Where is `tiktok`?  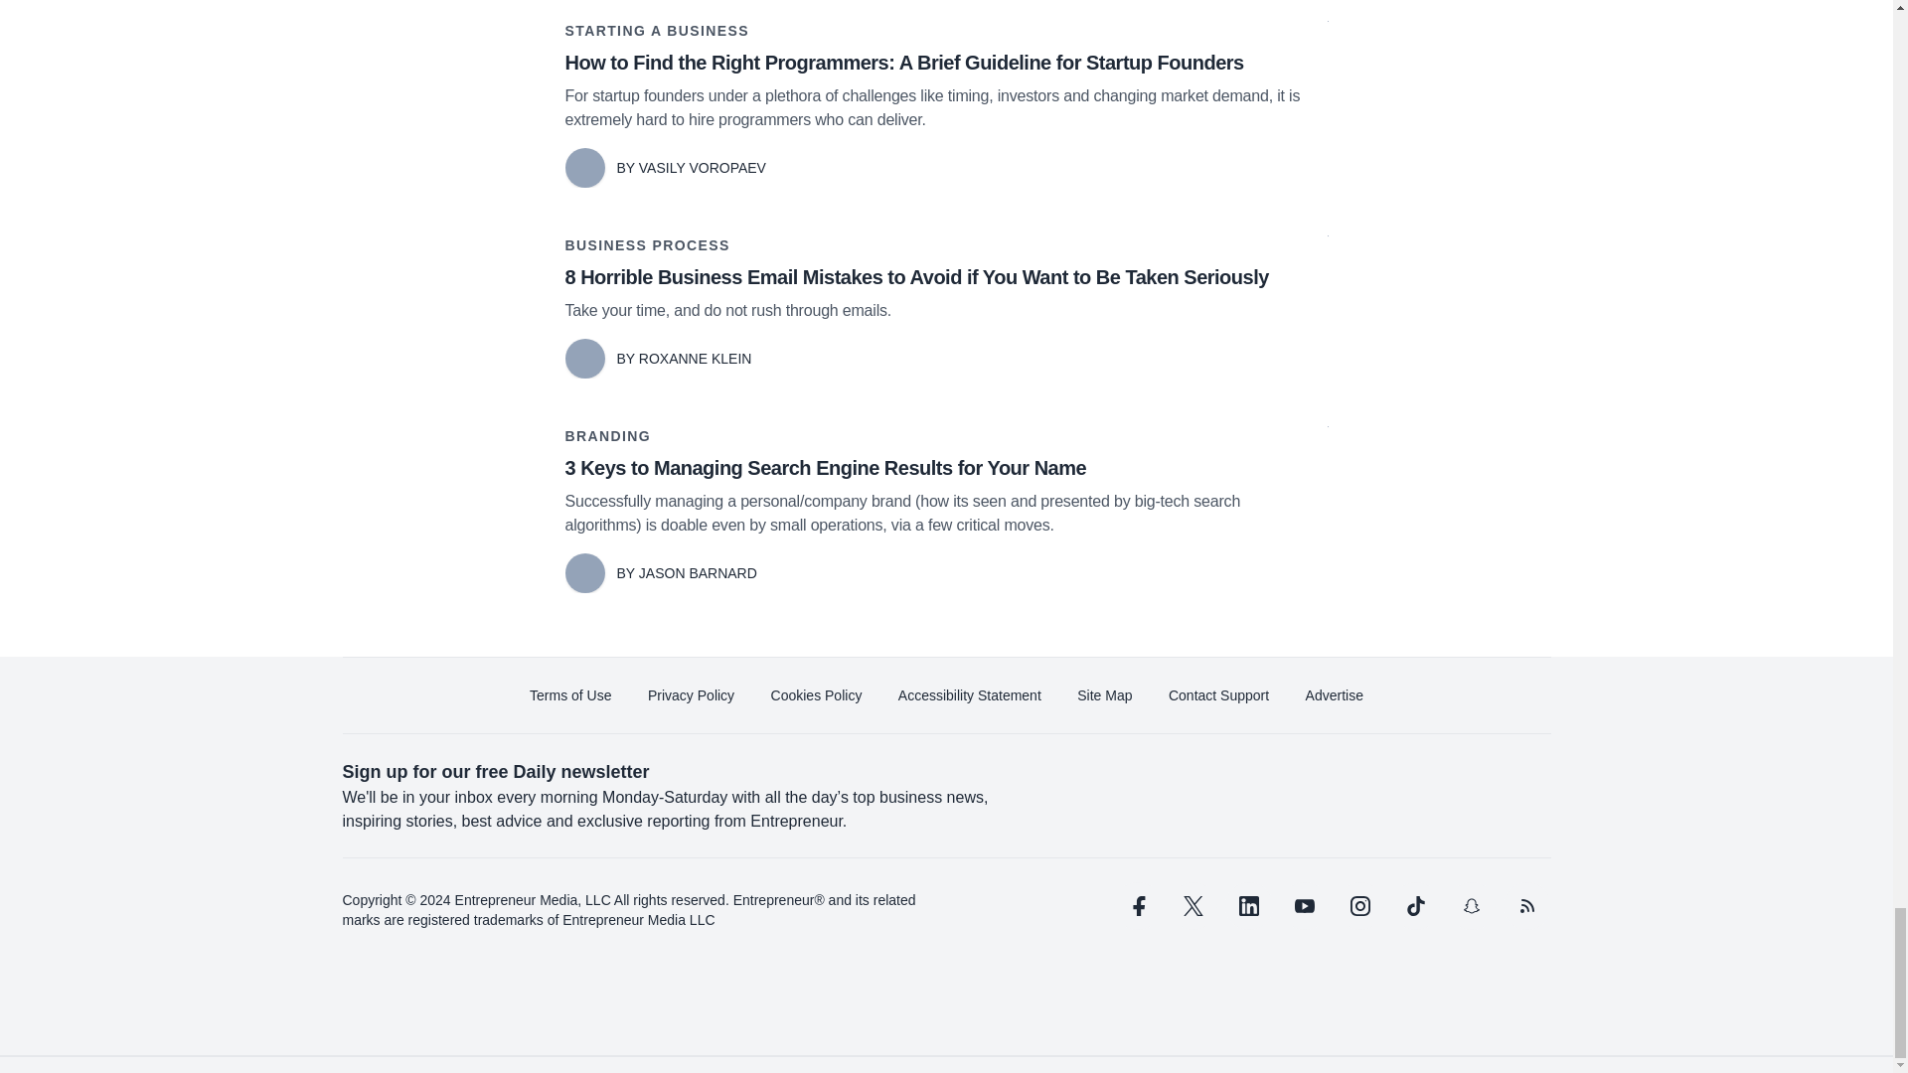 tiktok is located at coordinates (1414, 906).